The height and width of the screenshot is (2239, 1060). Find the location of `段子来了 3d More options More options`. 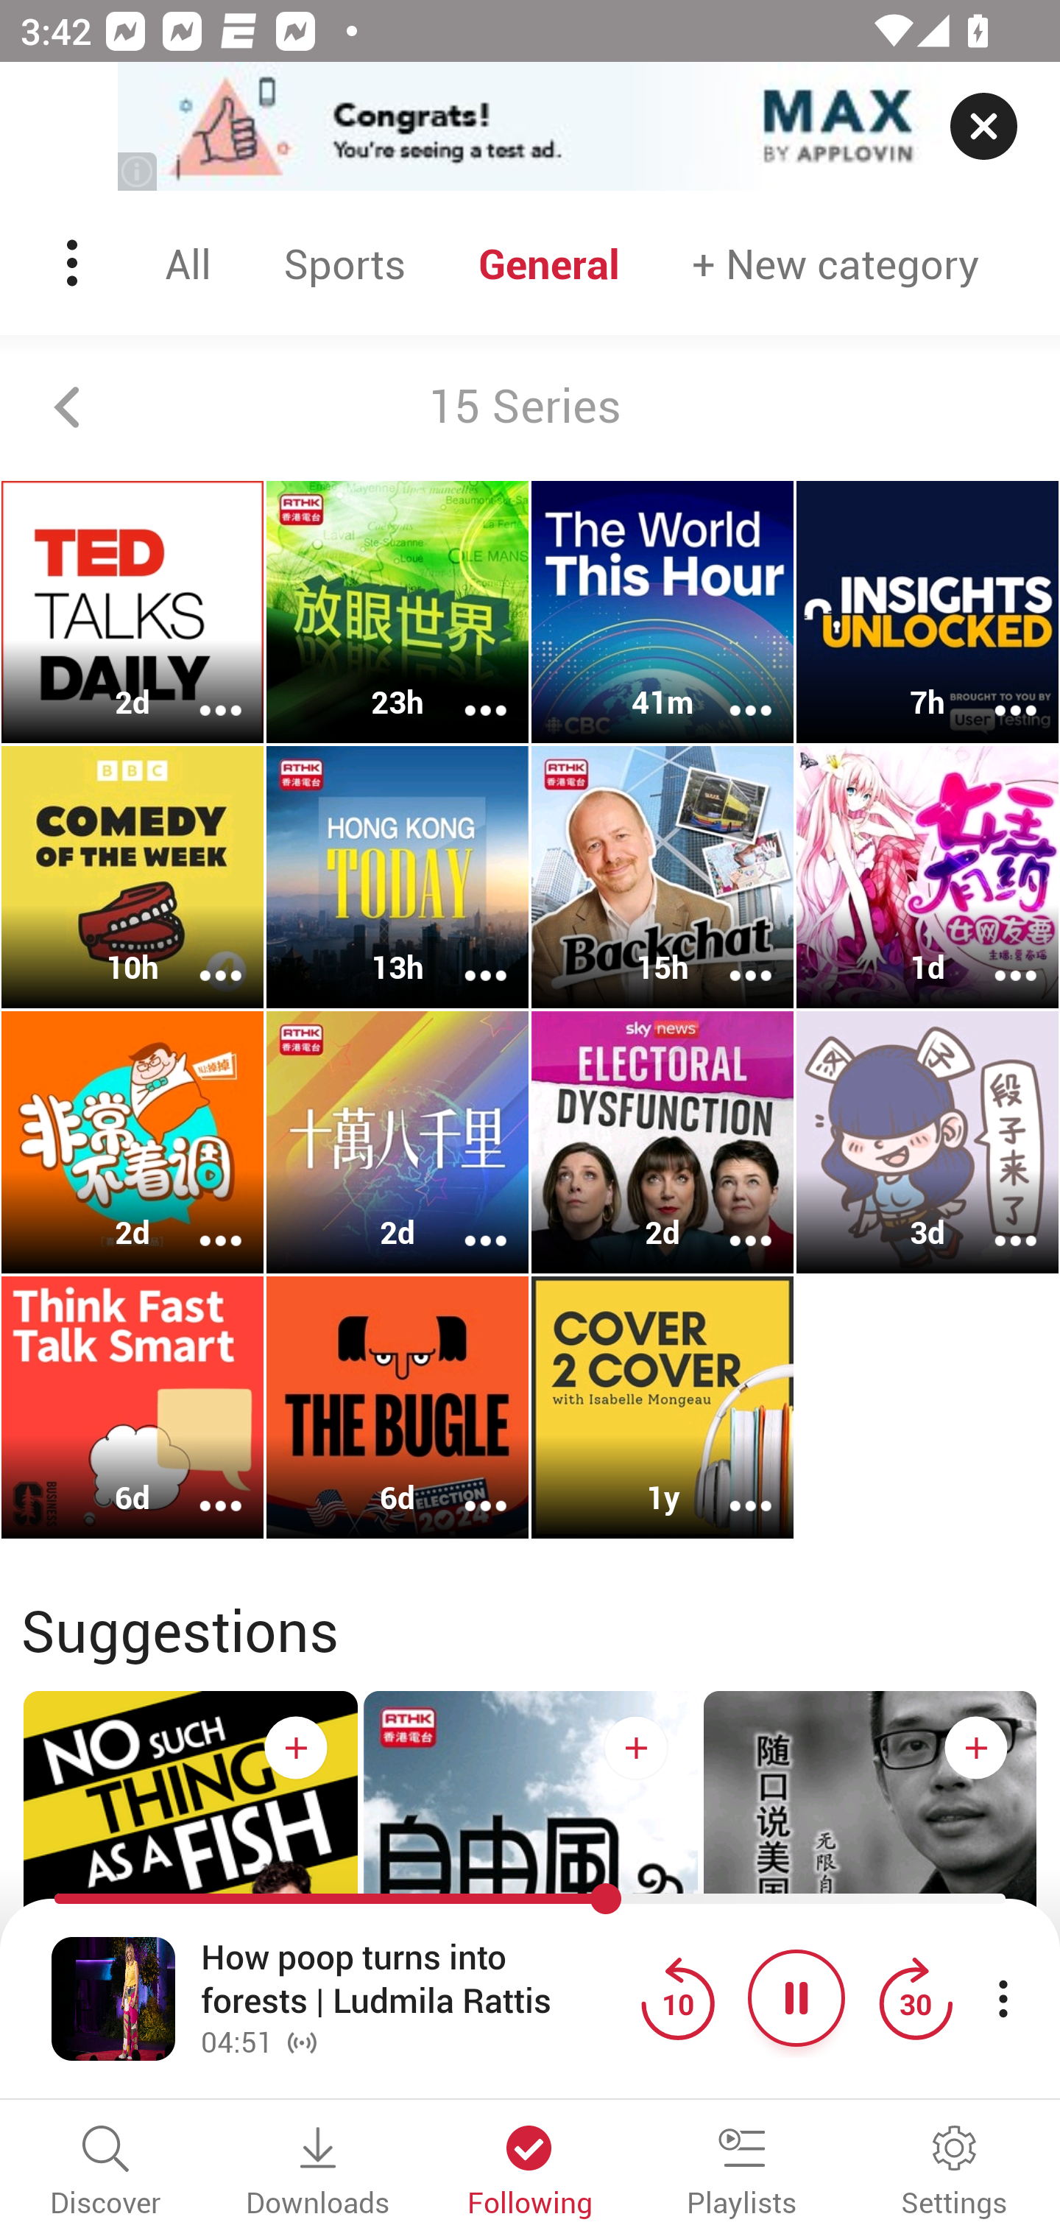

段子来了 3d More options More options is located at coordinates (928, 1142).